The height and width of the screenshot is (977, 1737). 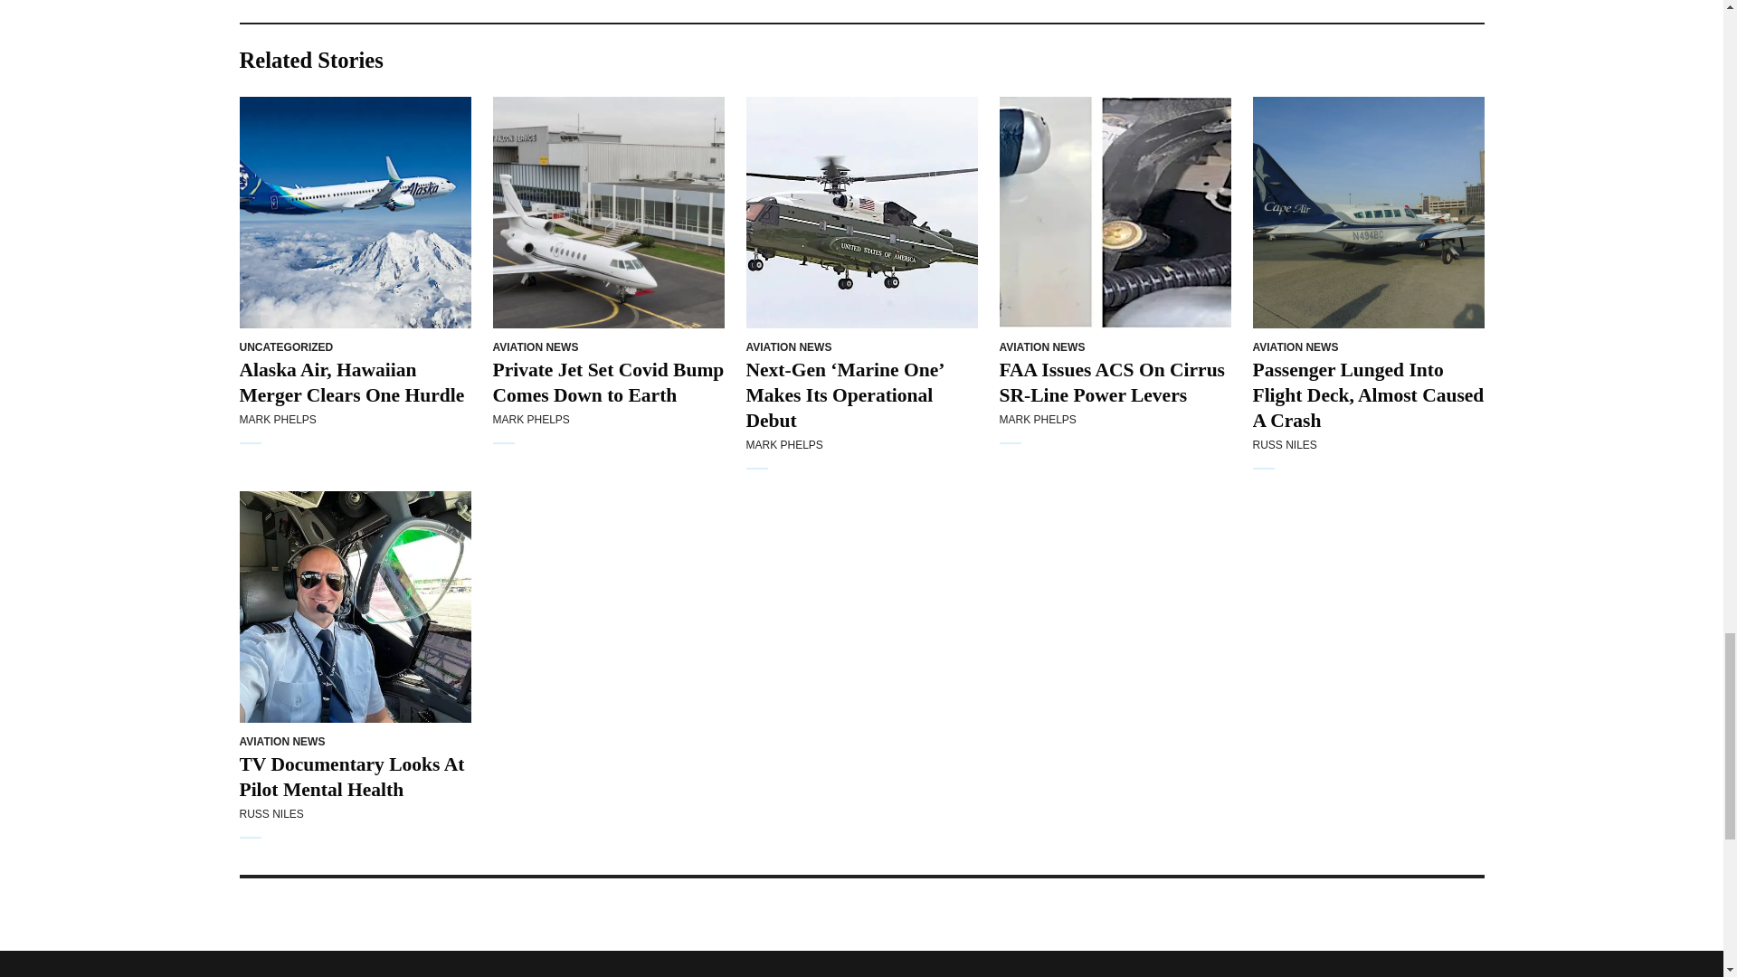 I want to click on Passenger Lunged Into Flight Deck, Almost Caused A Crash, so click(x=1368, y=212).